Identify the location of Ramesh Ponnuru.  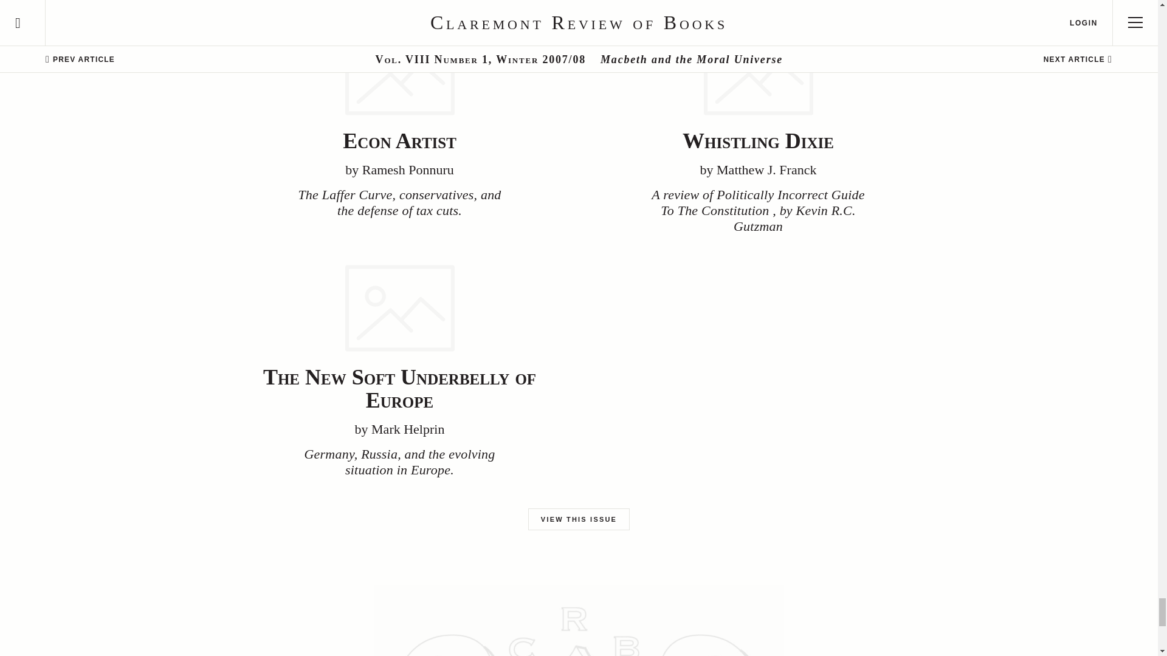
(407, 169).